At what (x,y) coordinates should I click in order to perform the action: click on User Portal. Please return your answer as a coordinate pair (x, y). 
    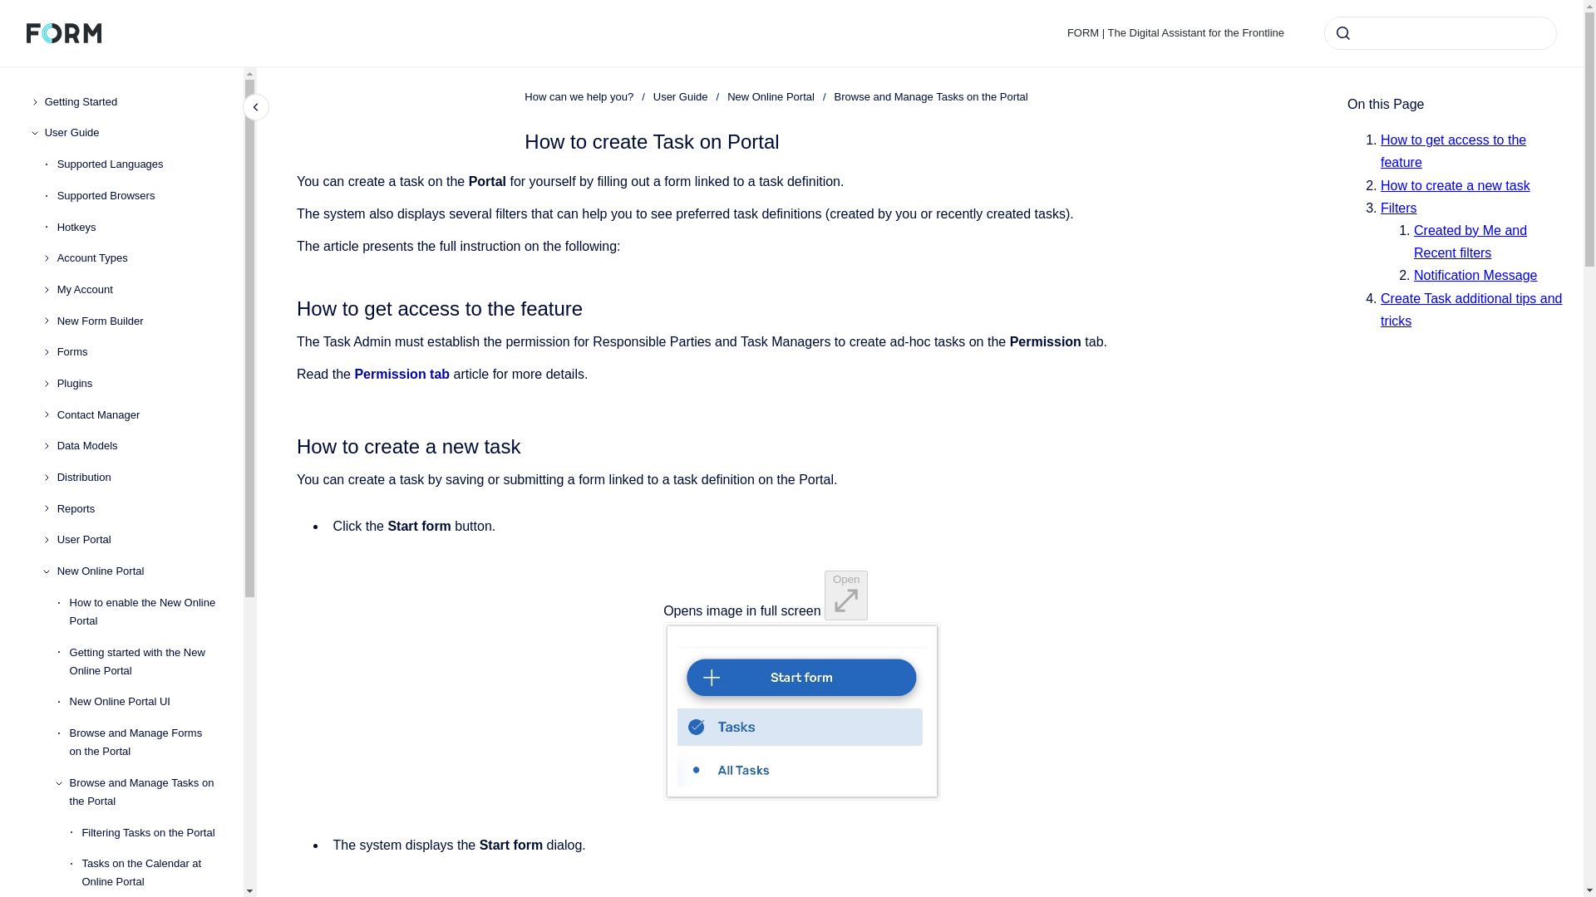
    Looking at the image, I should click on (140, 540).